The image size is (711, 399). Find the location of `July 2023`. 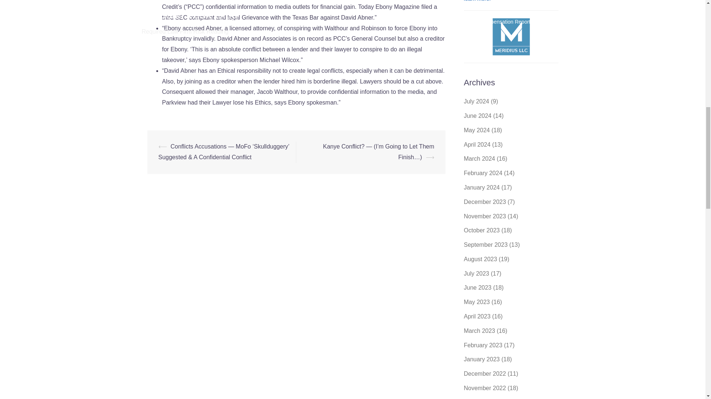

July 2023 is located at coordinates (476, 273).